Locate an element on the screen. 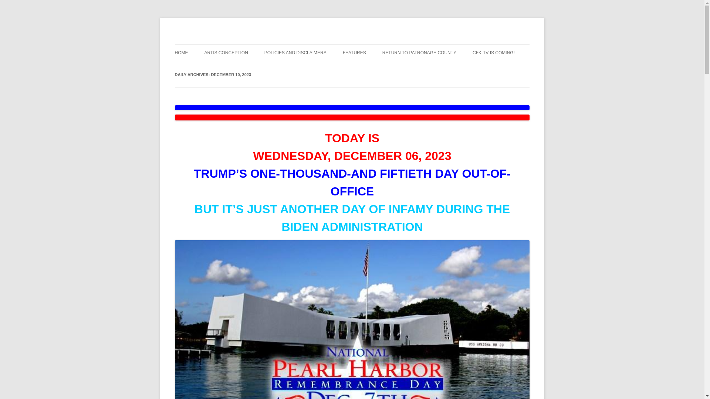 The height and width of the screenshot is (399, 710). ARTIS CONCEPTION is located at coordinates (226, 52).